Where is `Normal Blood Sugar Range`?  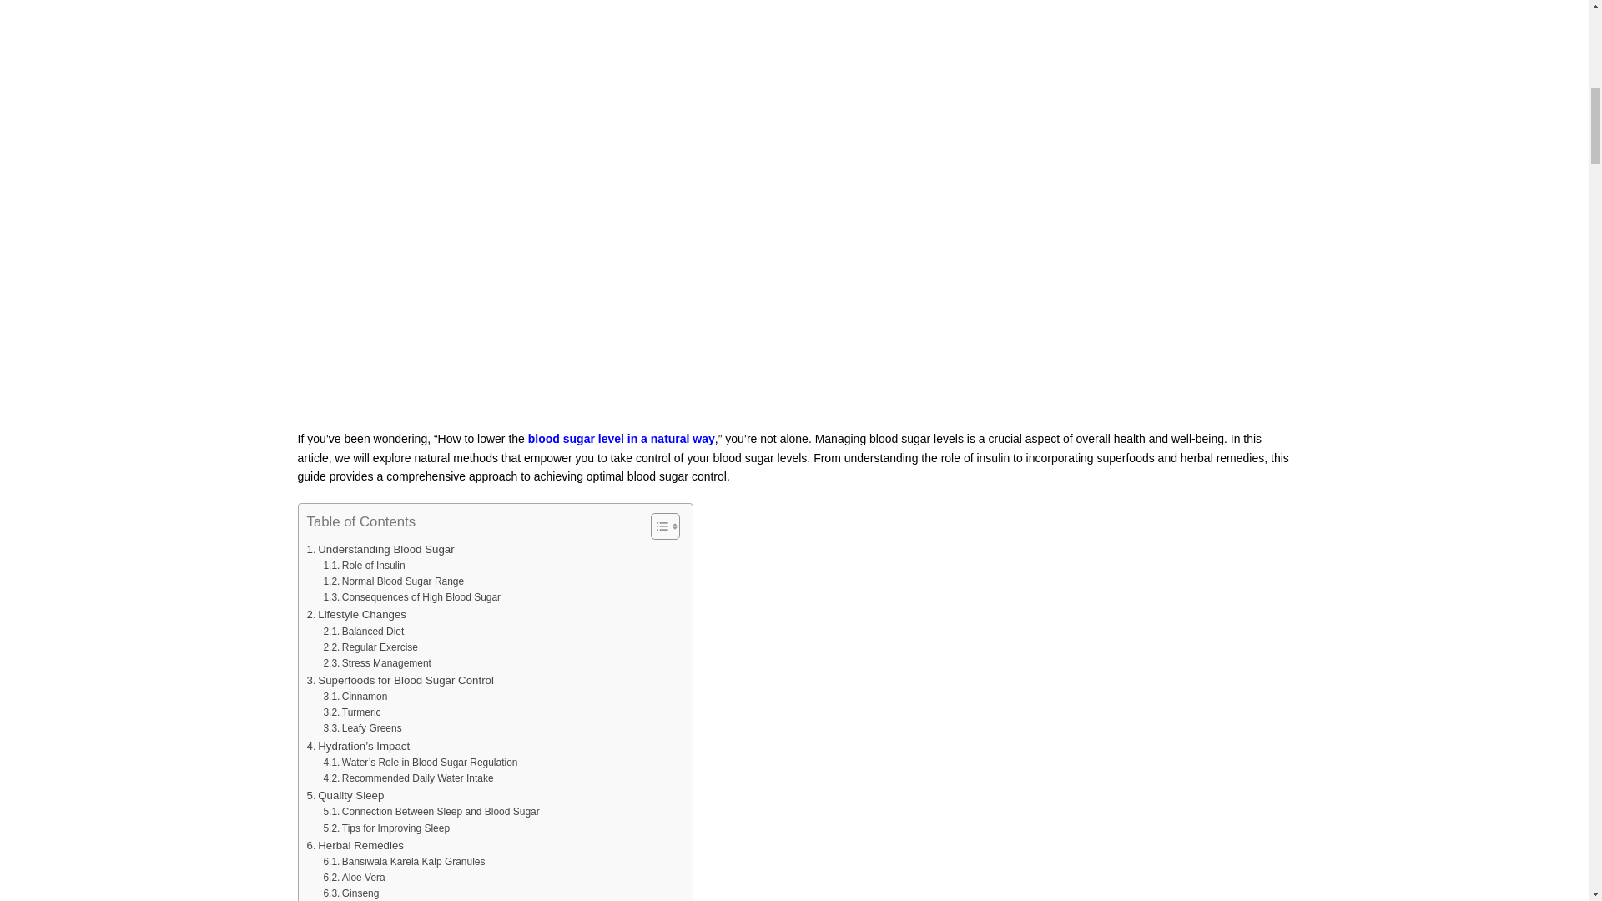 Normal Blood Sugar Range is located at coordinates (394, 581).